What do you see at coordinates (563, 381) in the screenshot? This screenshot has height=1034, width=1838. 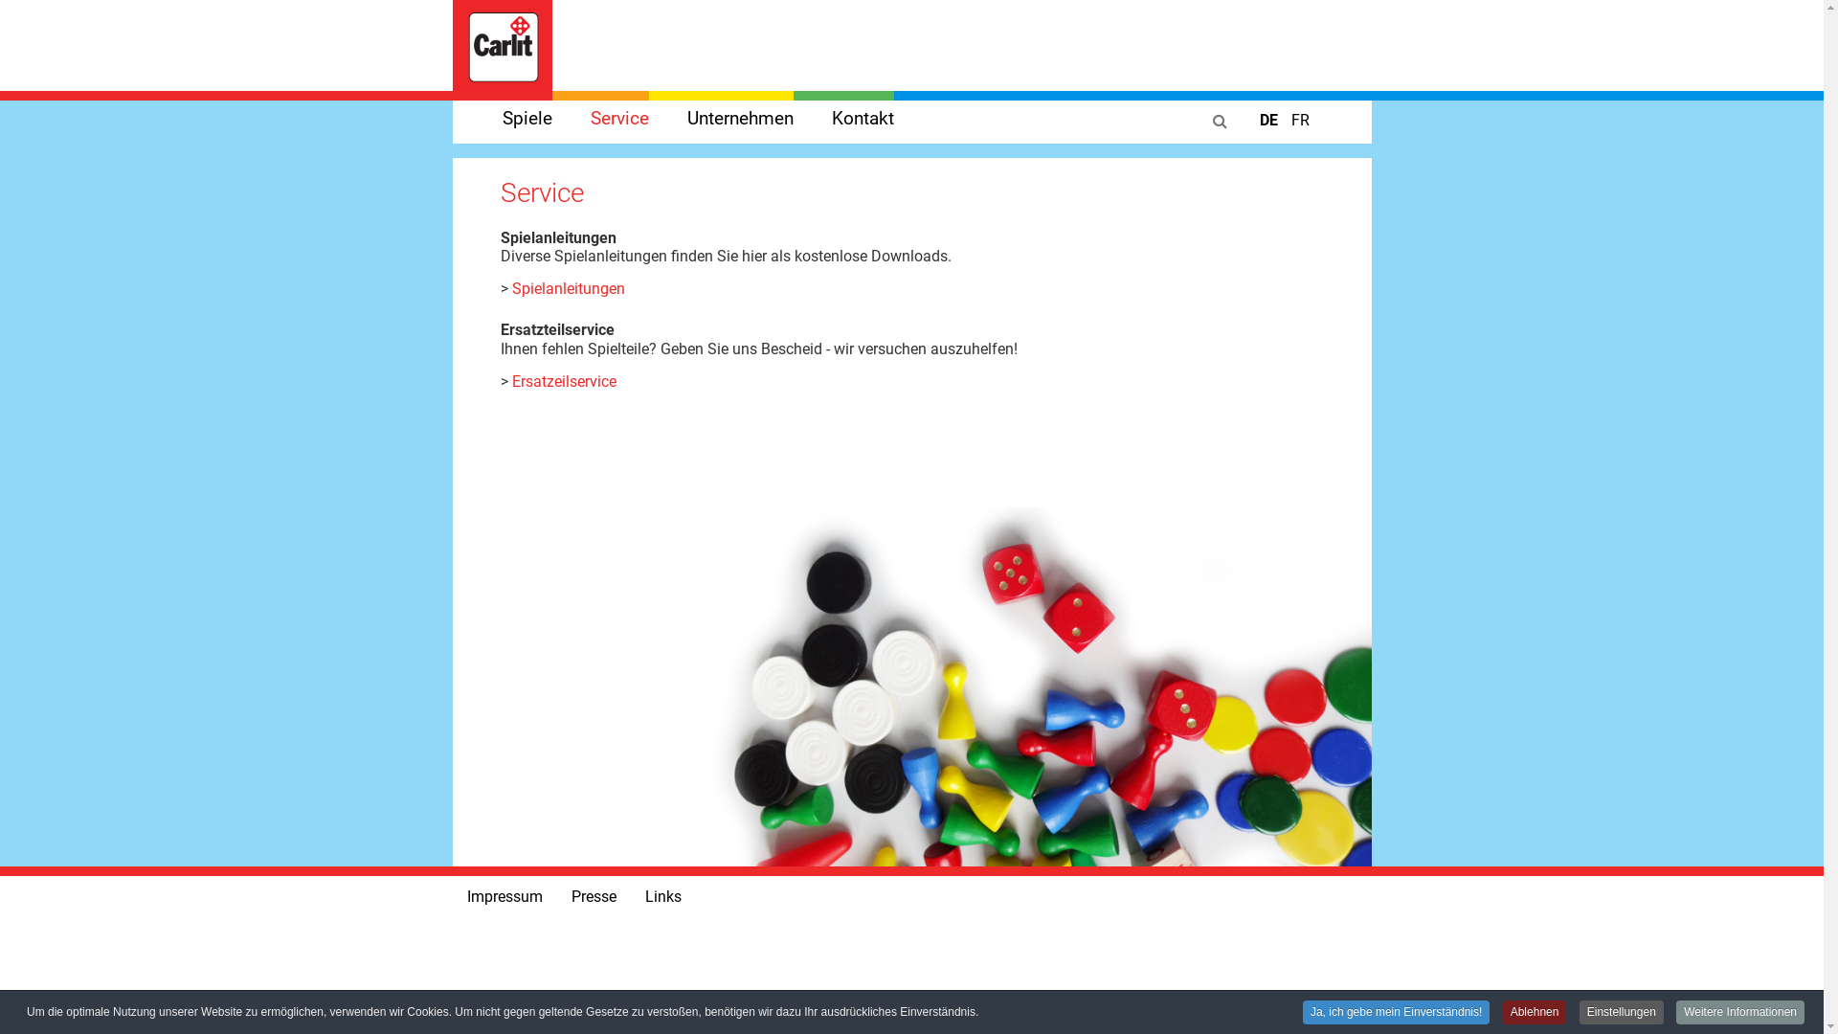 I see `Ersatzeilservice` at bounding box center [563, 381].